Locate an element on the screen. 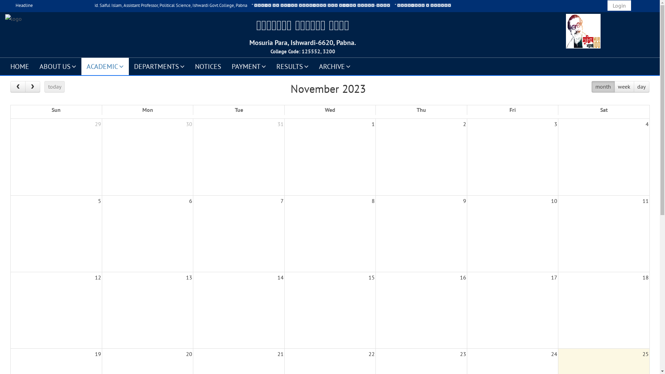 The image size is (665, 374). month is located at coordinates (603, 87).